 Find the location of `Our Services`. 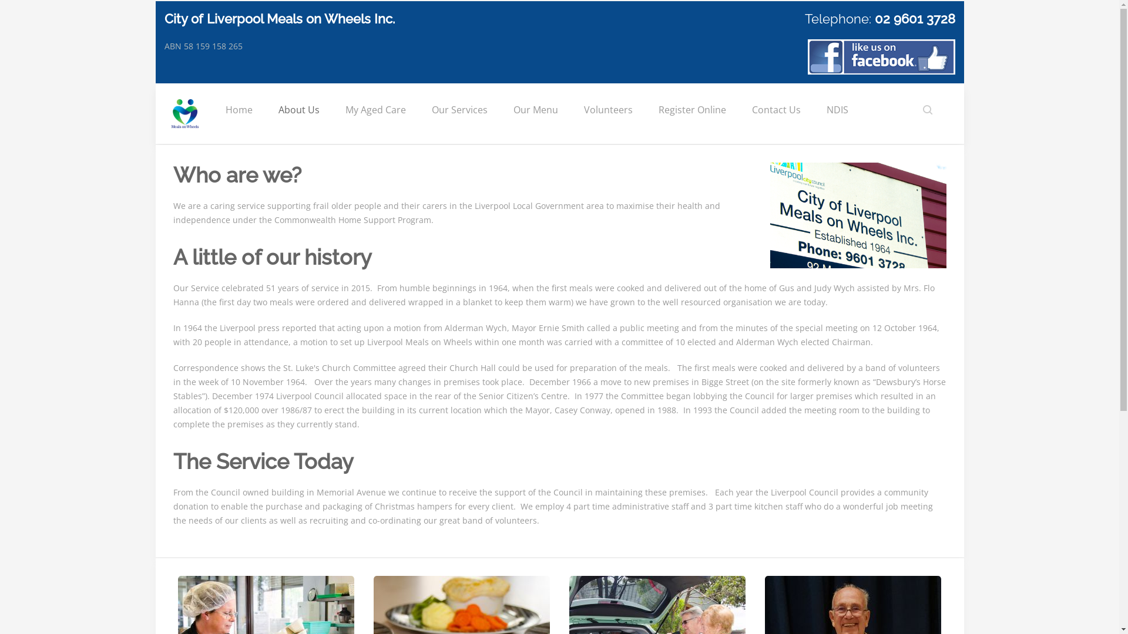

Our Services is located at coordinates (459, 110).